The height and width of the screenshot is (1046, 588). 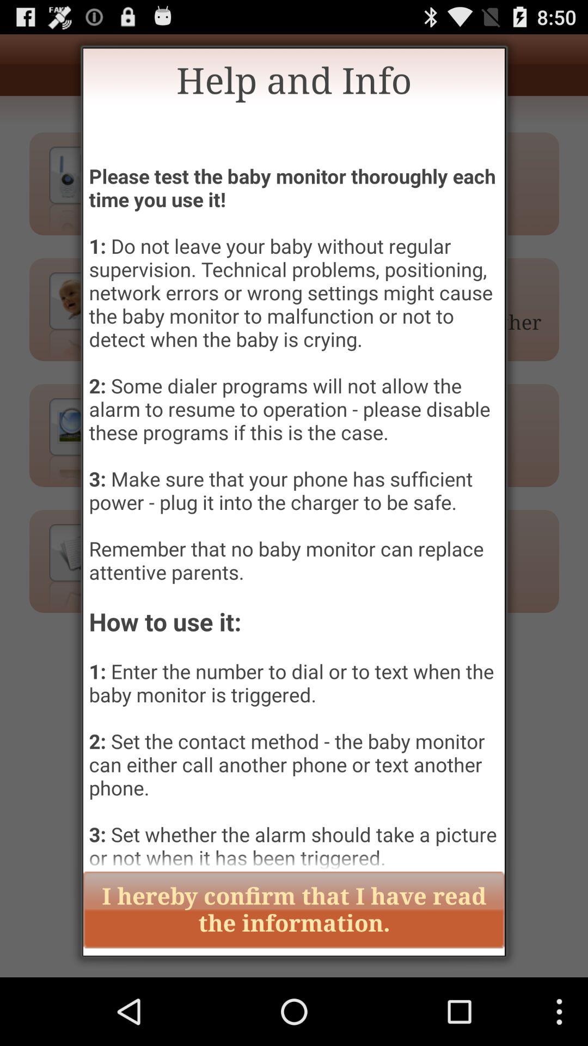 What do you see at coordinates (294, 910) in the screenshot?
I see `turn on the i hereby confirm item` at bounding box center [294, 910].